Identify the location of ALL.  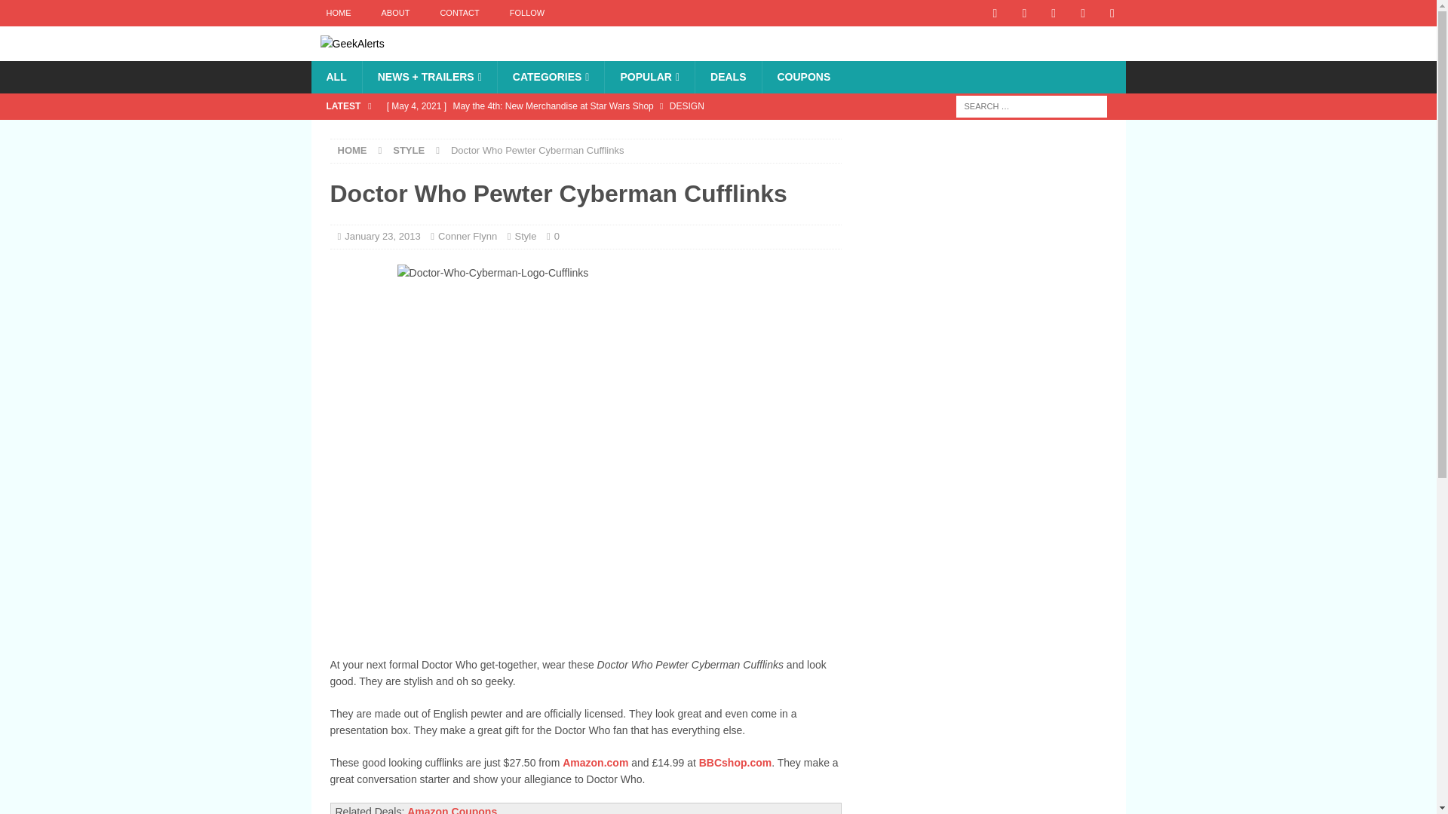
(336, 77).